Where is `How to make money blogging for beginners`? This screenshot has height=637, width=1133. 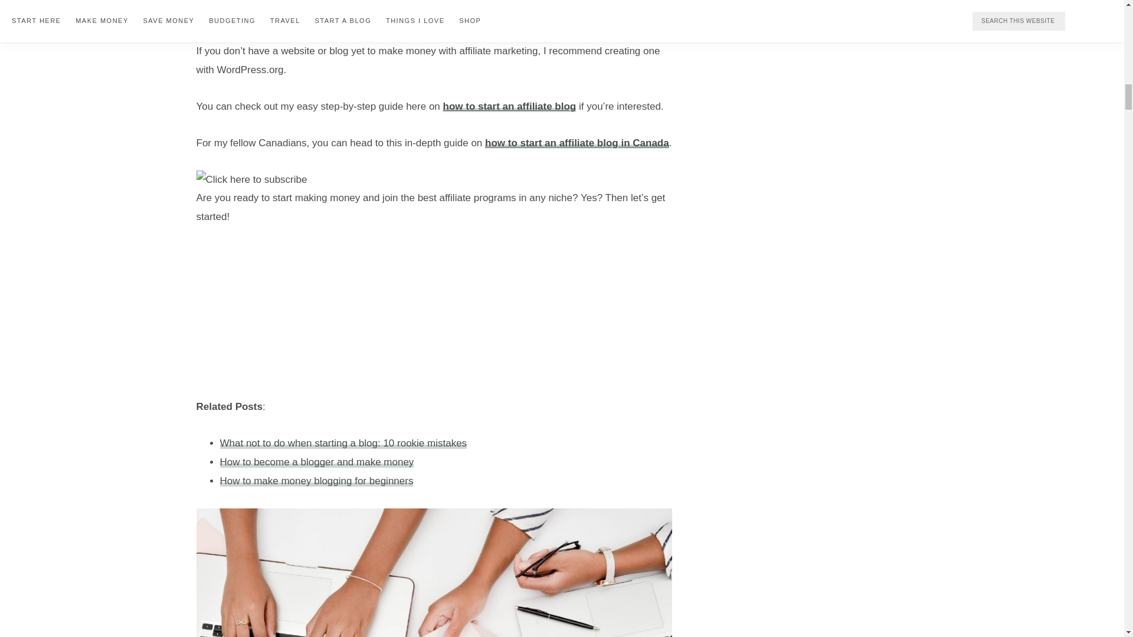 How to make money blogging for beginners is located at coordinates (316, 481).